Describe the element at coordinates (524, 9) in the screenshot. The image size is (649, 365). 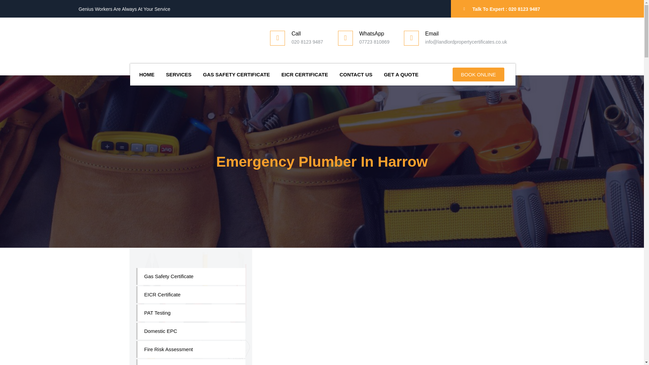
I see `020 8123 9487` at that location.